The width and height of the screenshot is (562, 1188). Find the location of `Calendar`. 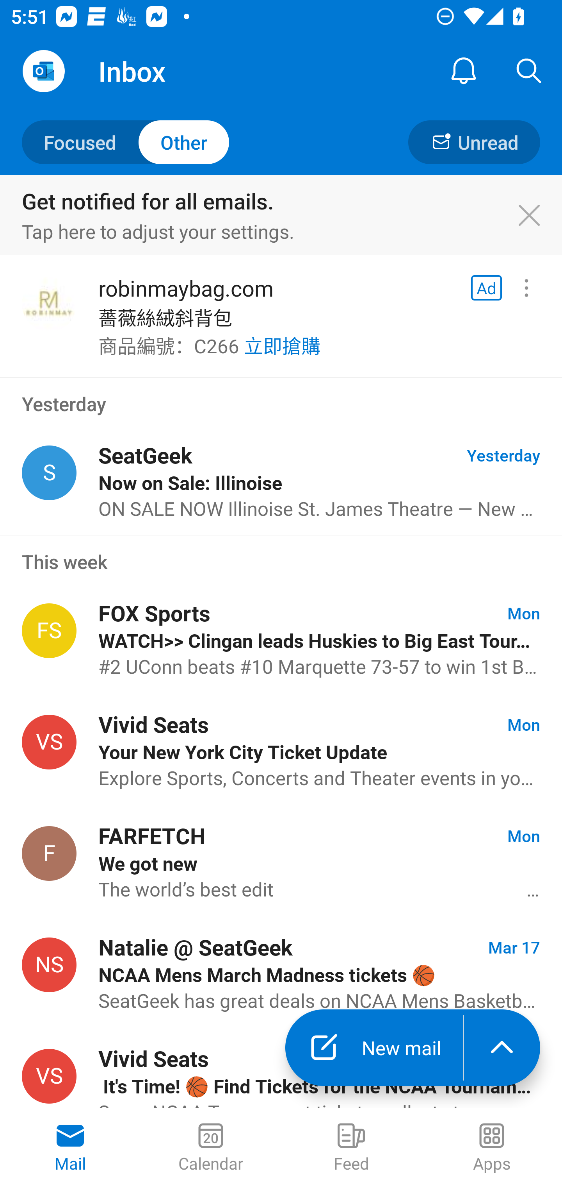

Calendar is located at coordinates (211, 1148).